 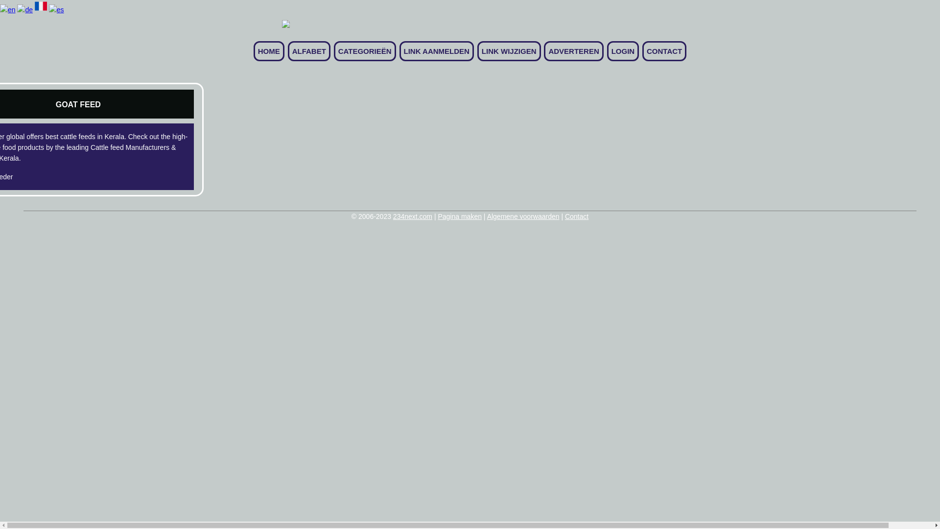 I want to click on HOME, so click(x=269, y=51).